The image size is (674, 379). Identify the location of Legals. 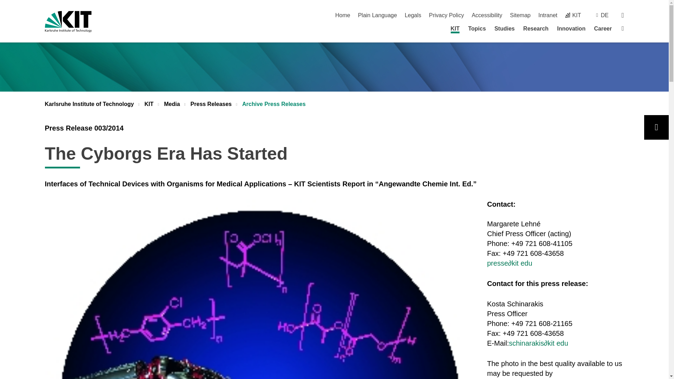
(413, 15).